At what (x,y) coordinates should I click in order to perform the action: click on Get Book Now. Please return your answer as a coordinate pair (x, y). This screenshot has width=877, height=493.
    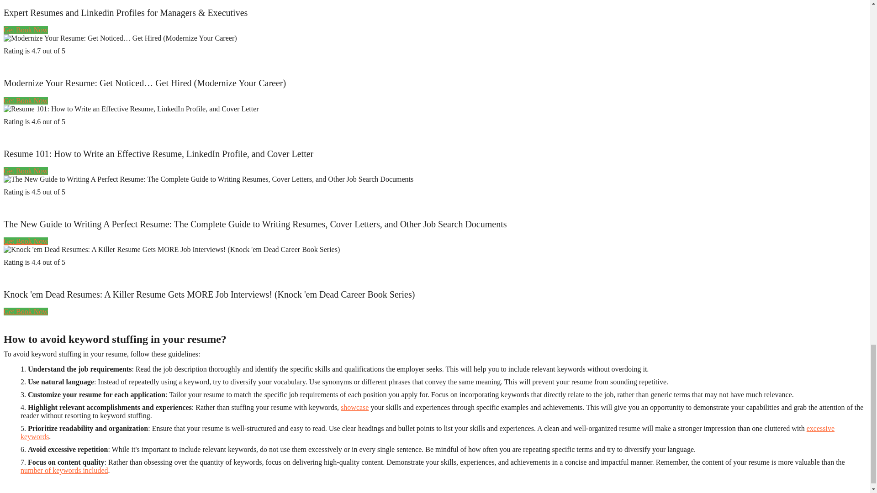
    Looking at the image, I should click on (26, 311).